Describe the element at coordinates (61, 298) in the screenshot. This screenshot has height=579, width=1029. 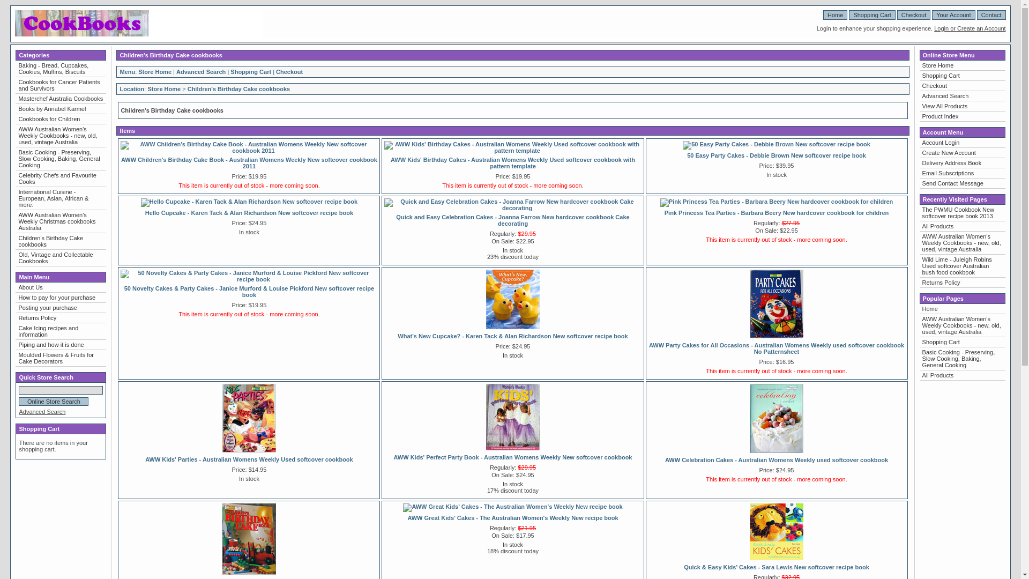
I see `How to pay for your purchase` at that location.